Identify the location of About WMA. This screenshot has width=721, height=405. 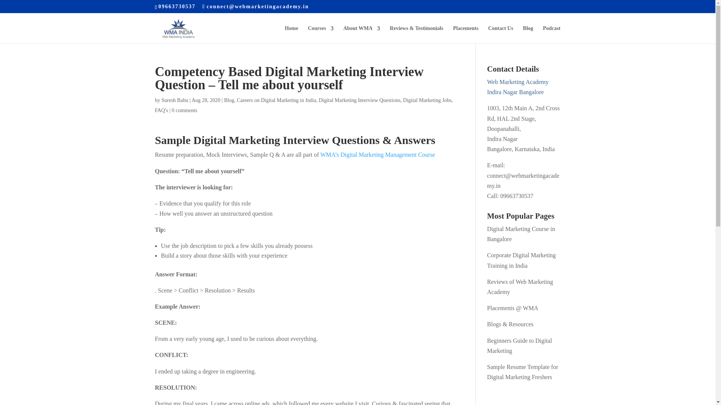
(361, 34).